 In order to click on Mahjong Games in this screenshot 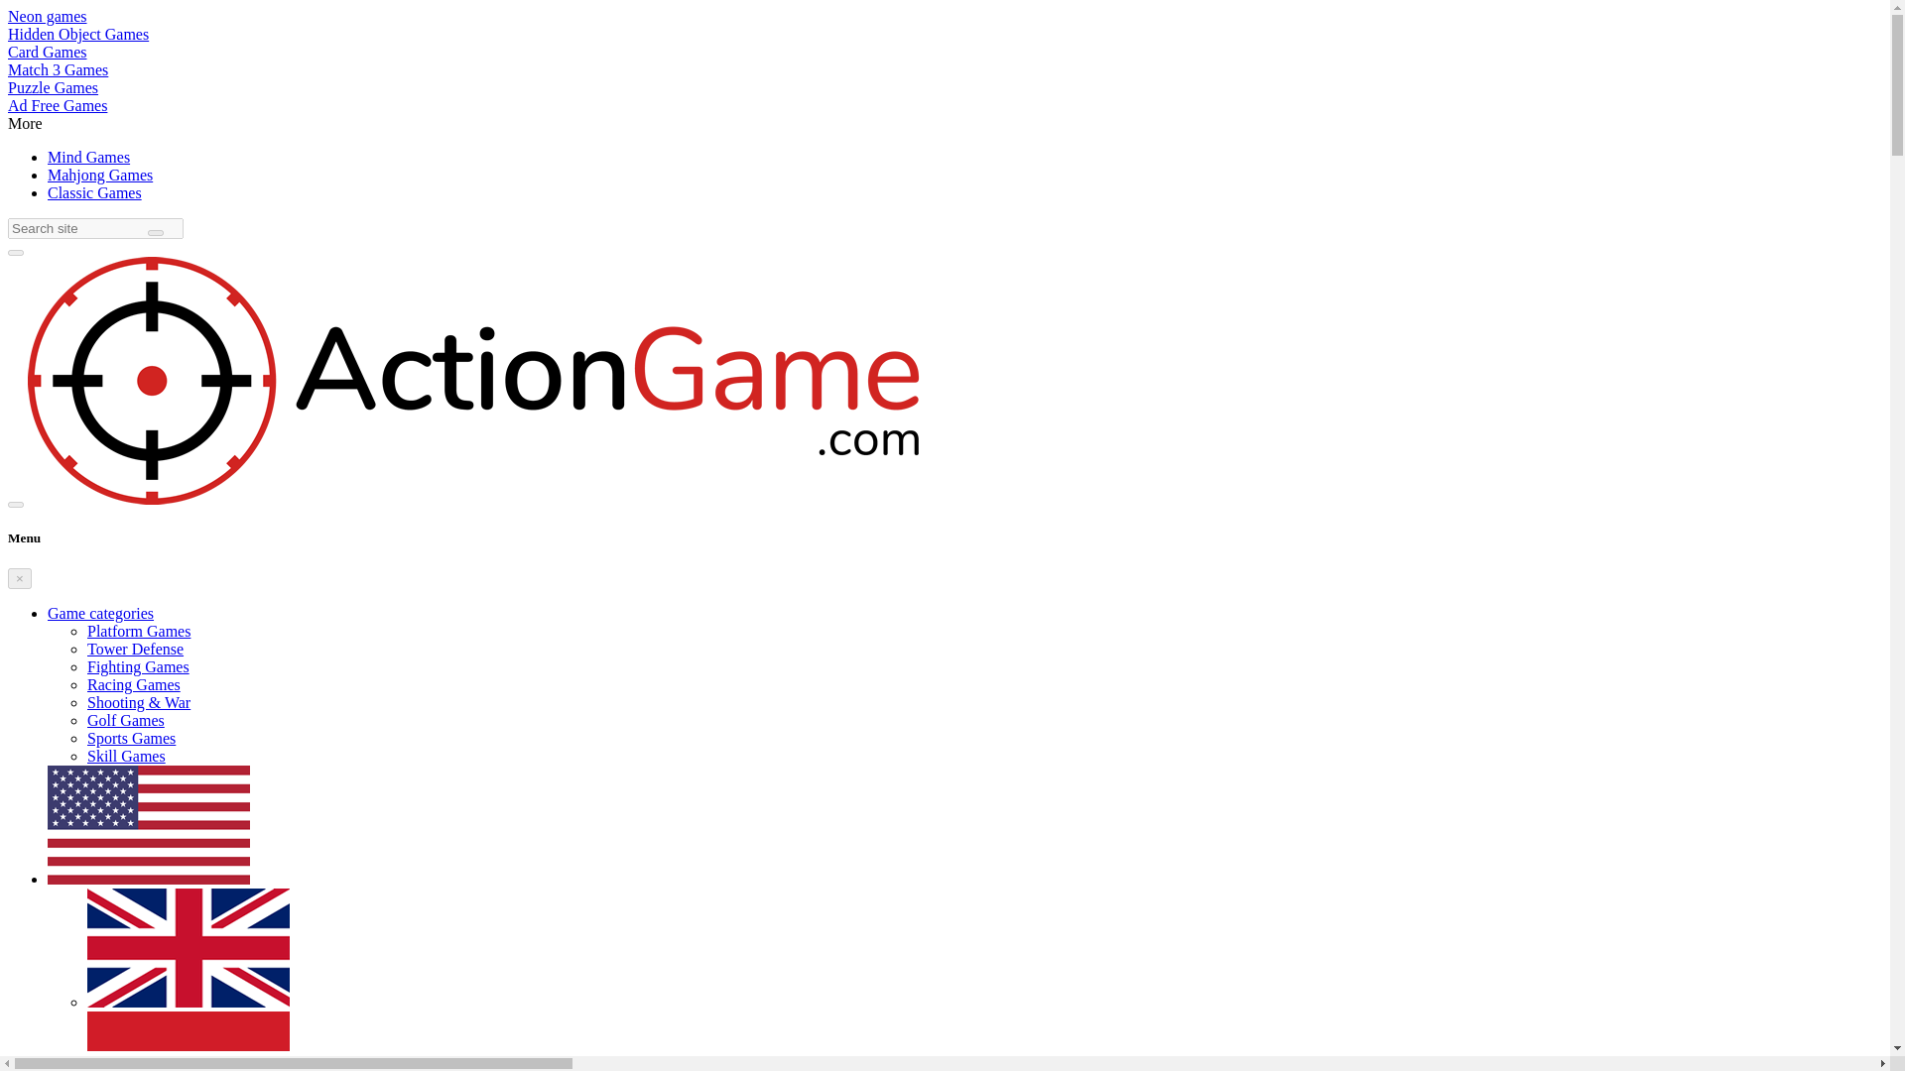, I will do `click(99, 175)`.